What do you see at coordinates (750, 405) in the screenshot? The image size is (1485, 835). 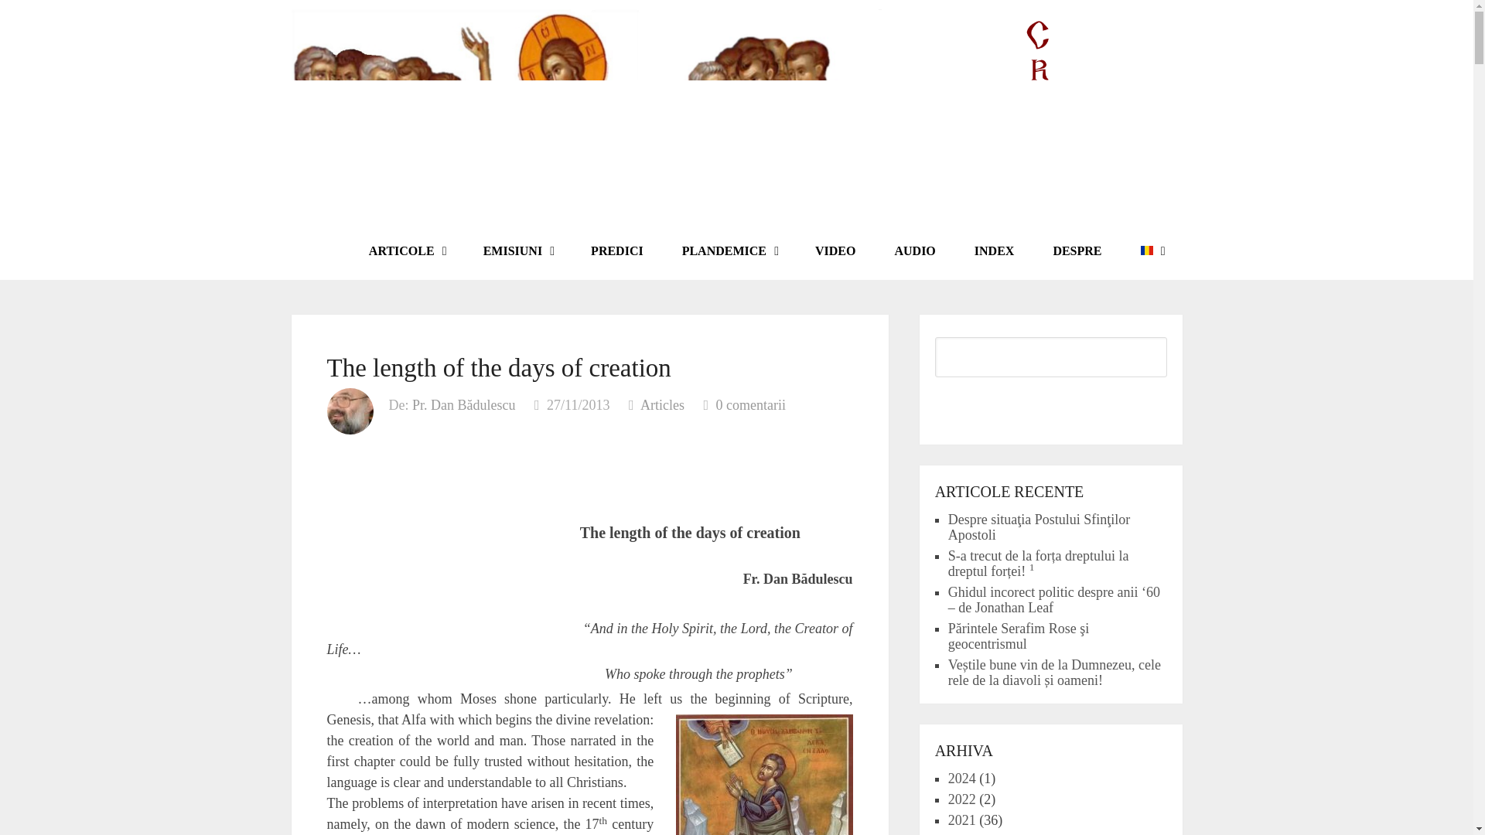 I see `0 comentarii` at bounding box center [750, 405].